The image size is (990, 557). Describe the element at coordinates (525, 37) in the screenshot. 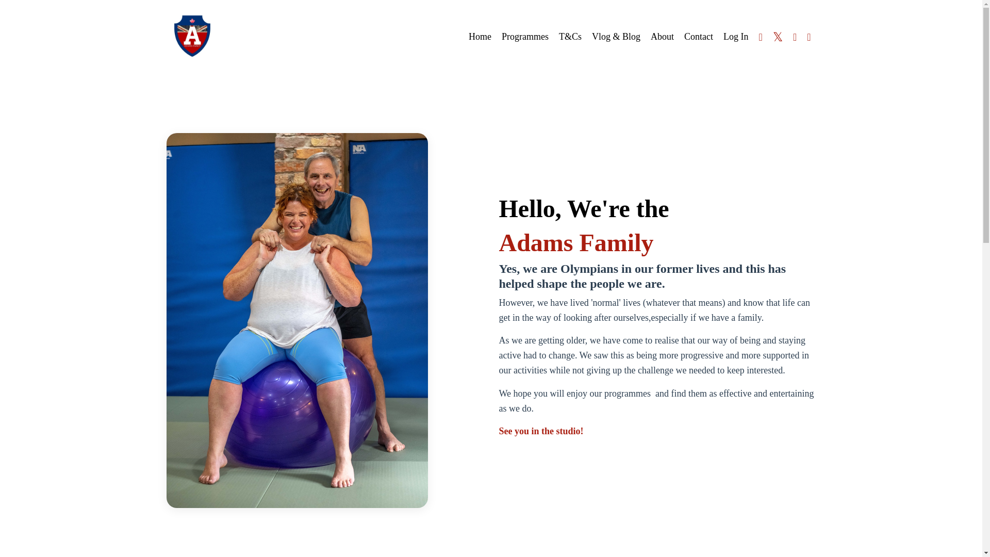

I see `Programmes` at that location.